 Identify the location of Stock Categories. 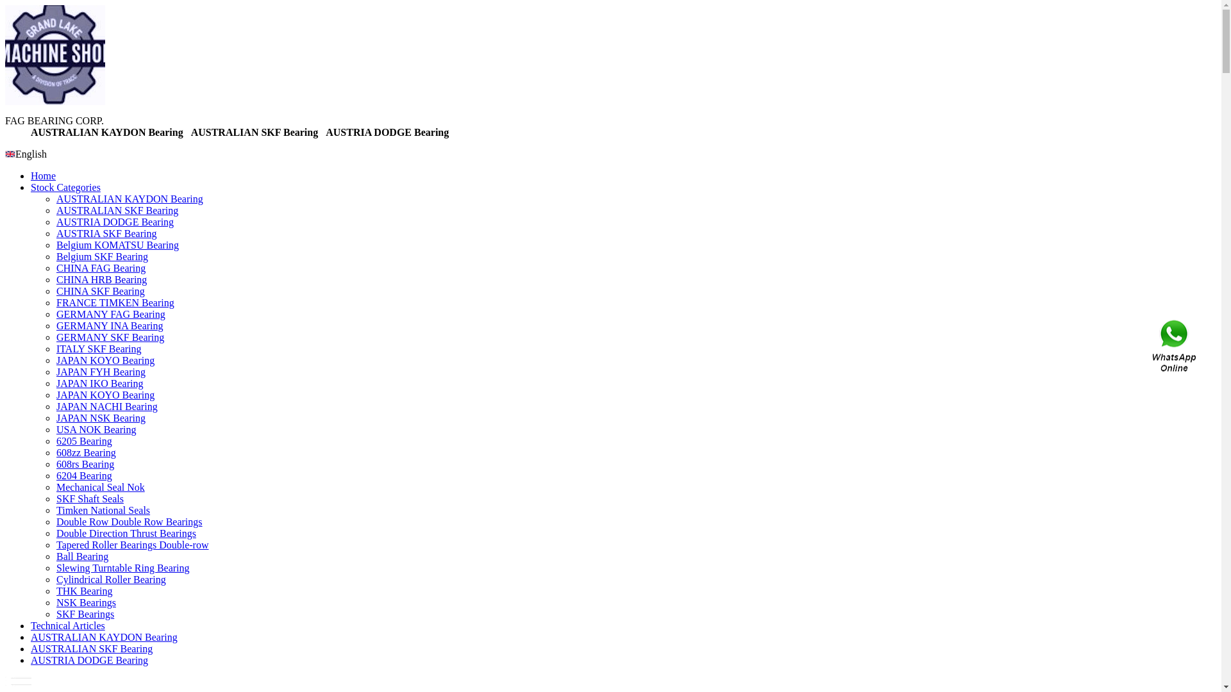
(65, 187).